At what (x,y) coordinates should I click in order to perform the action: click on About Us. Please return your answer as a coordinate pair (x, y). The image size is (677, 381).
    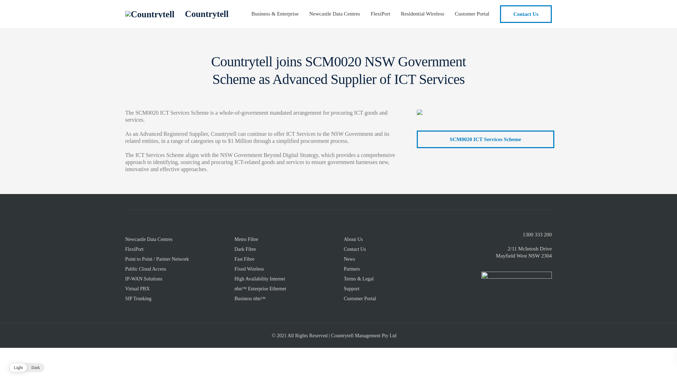
    Looking at the image, I should click on (353, 241).